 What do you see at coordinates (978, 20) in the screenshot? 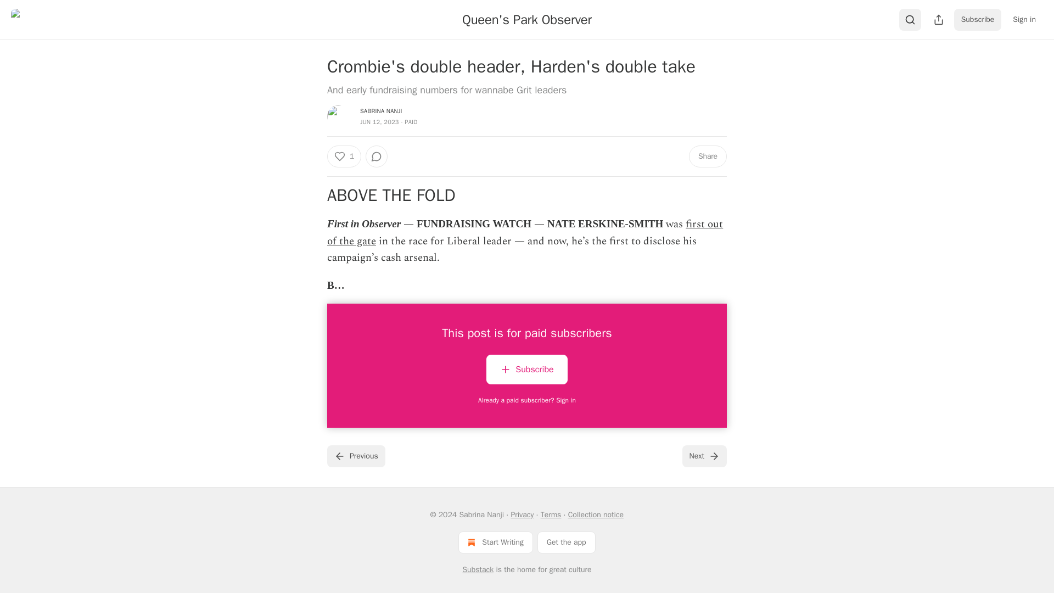
I see `Subscribe` at bounding box center [978, 20].